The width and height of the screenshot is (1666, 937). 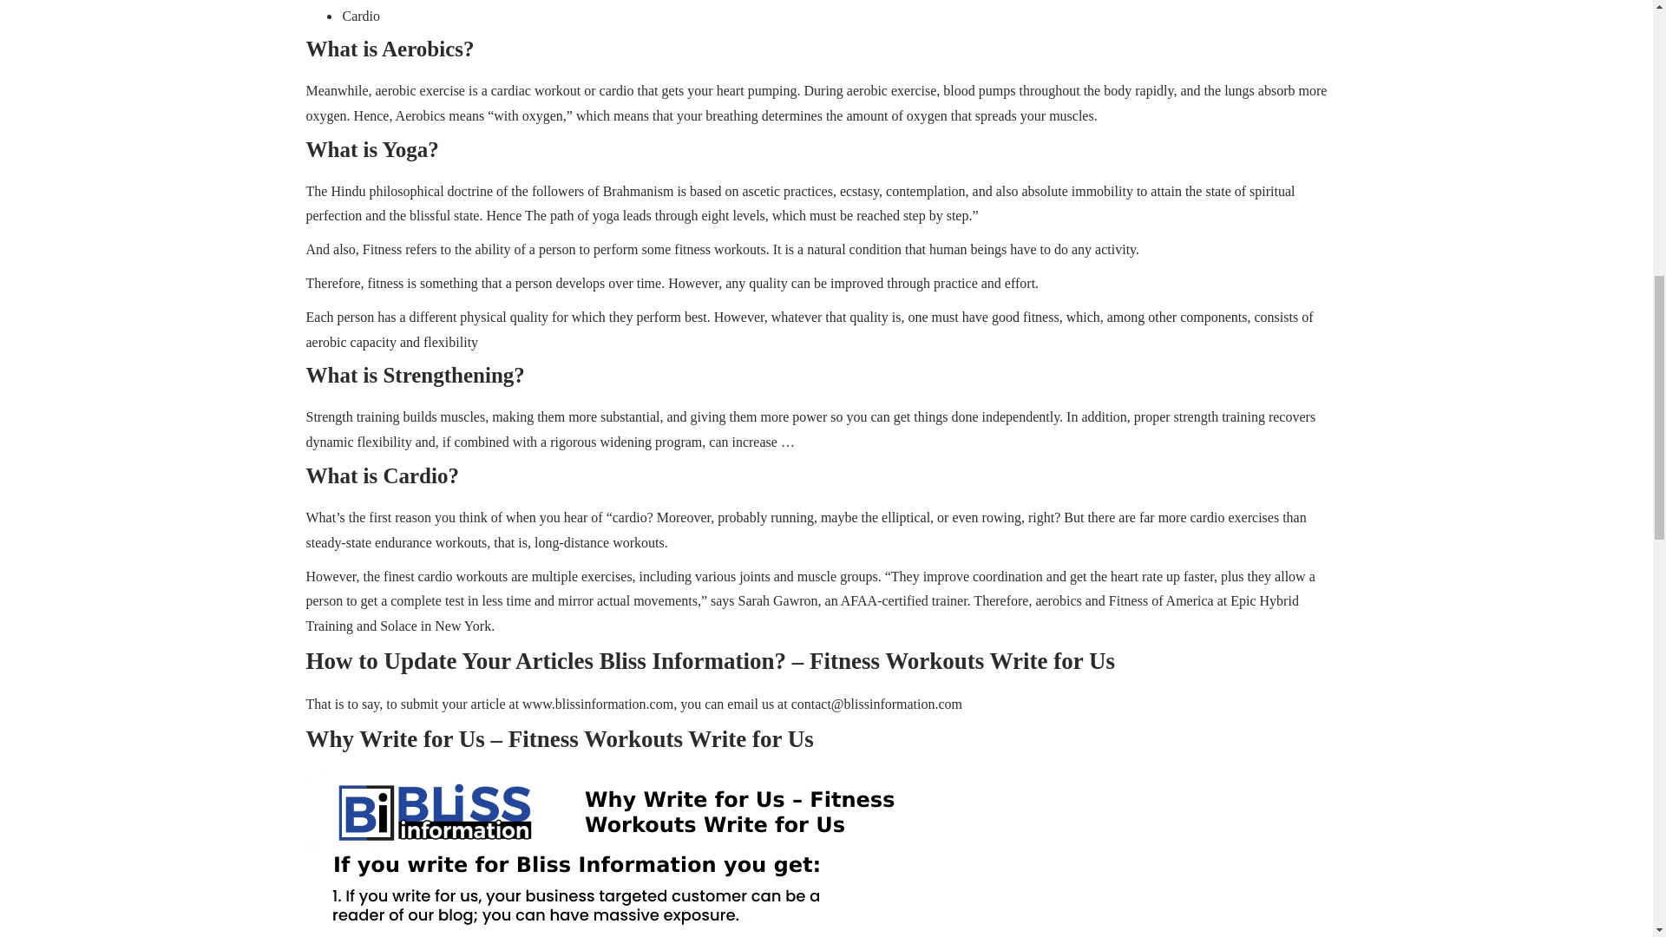 What do you see at coordinates (1128, 600) in the screenshot?
I see `Fitness` at bounding box center [1128, 600].